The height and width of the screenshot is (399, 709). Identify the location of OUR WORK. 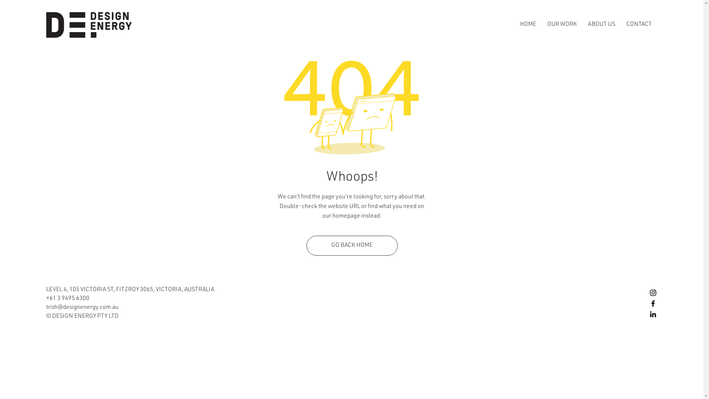
(562, 25).